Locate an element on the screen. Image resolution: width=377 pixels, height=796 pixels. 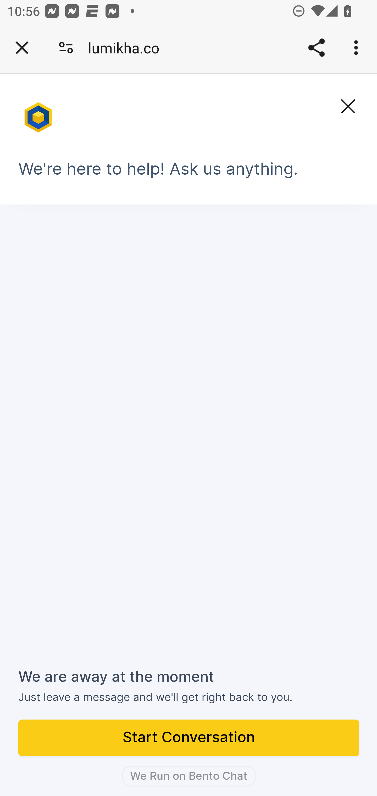
LUMI-ID-Avatar_Transparent-640w is located at coordinates (39, 113).